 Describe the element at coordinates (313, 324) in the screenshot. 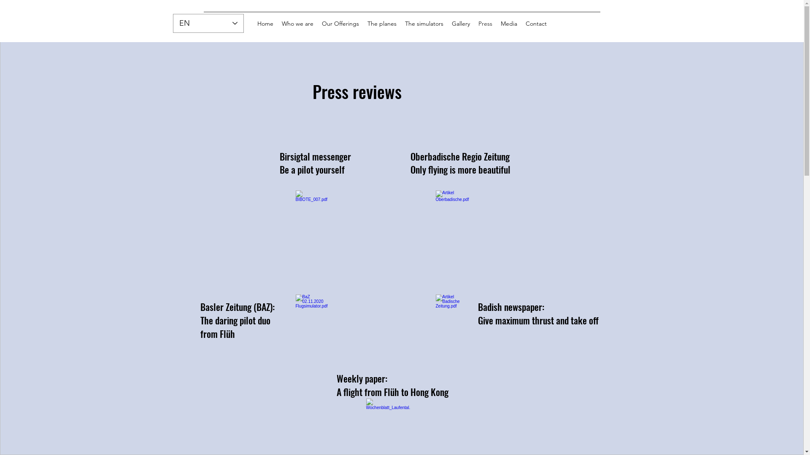

I see `BaZ 02.11.2020 Flugsimulator.pdf` at that location.